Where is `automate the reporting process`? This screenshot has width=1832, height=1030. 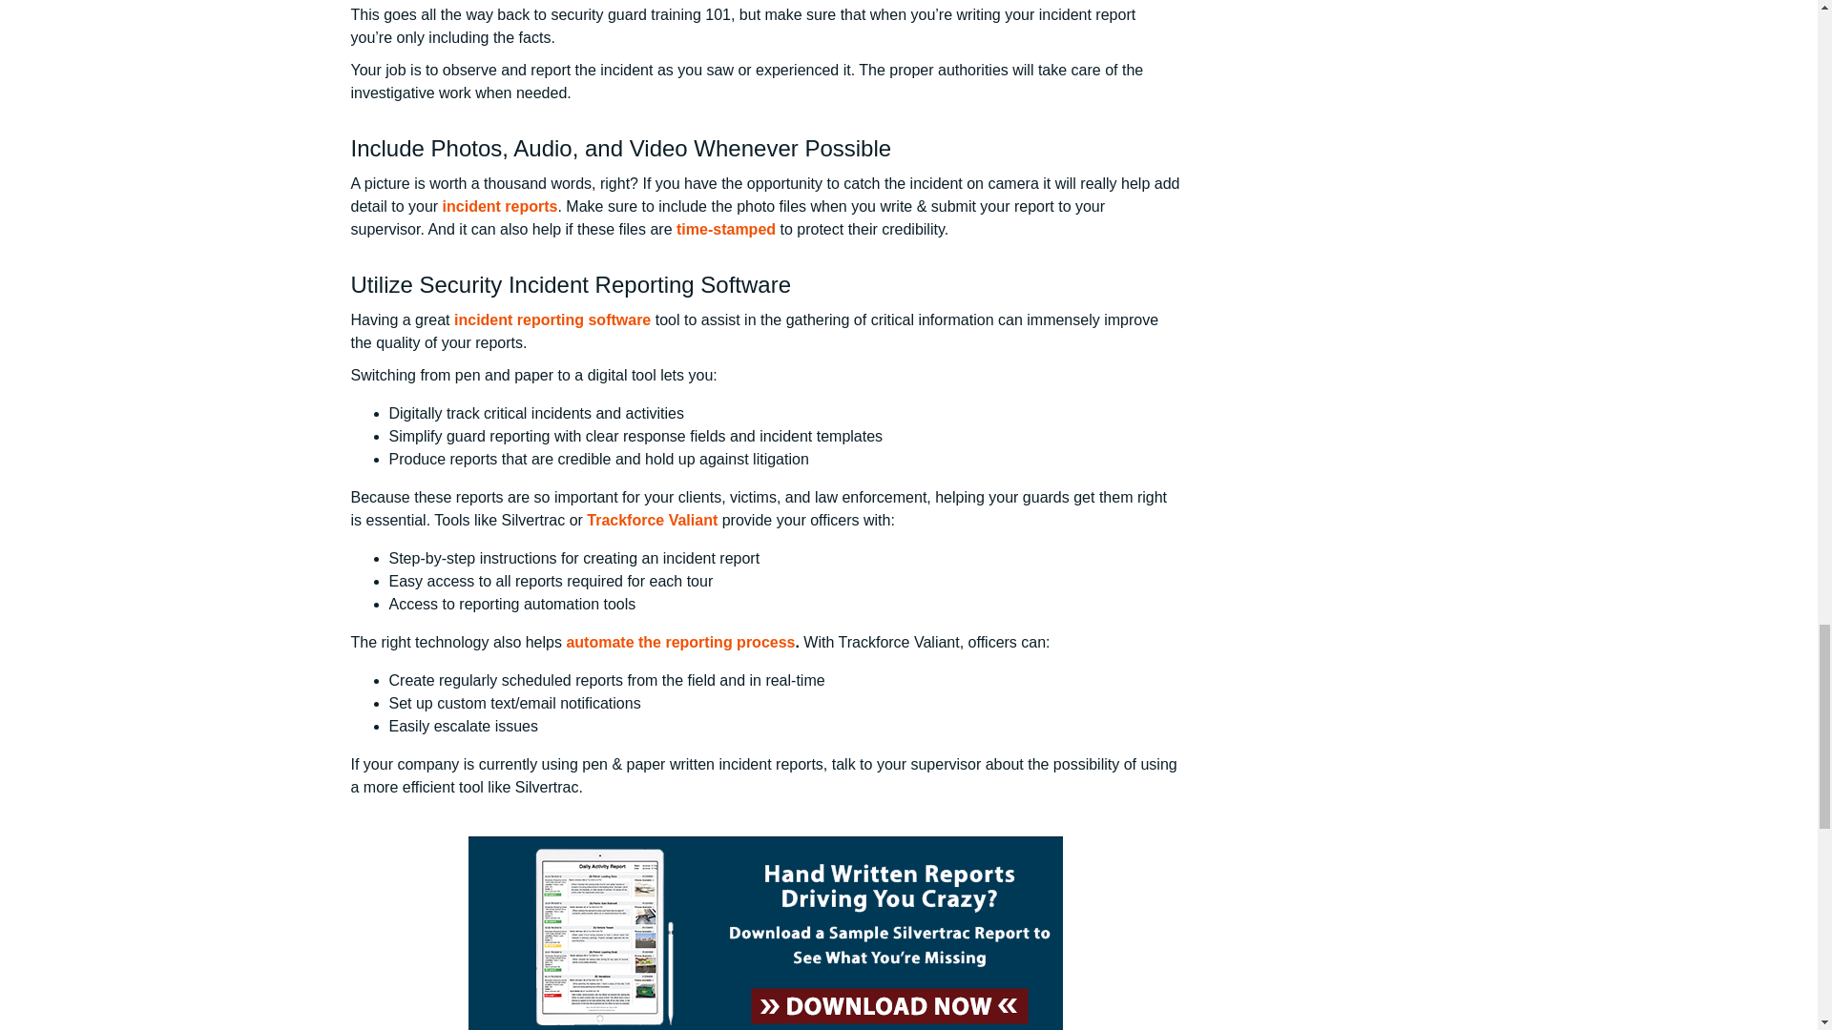 automate the reporting process is located at coordinates (680, 642).